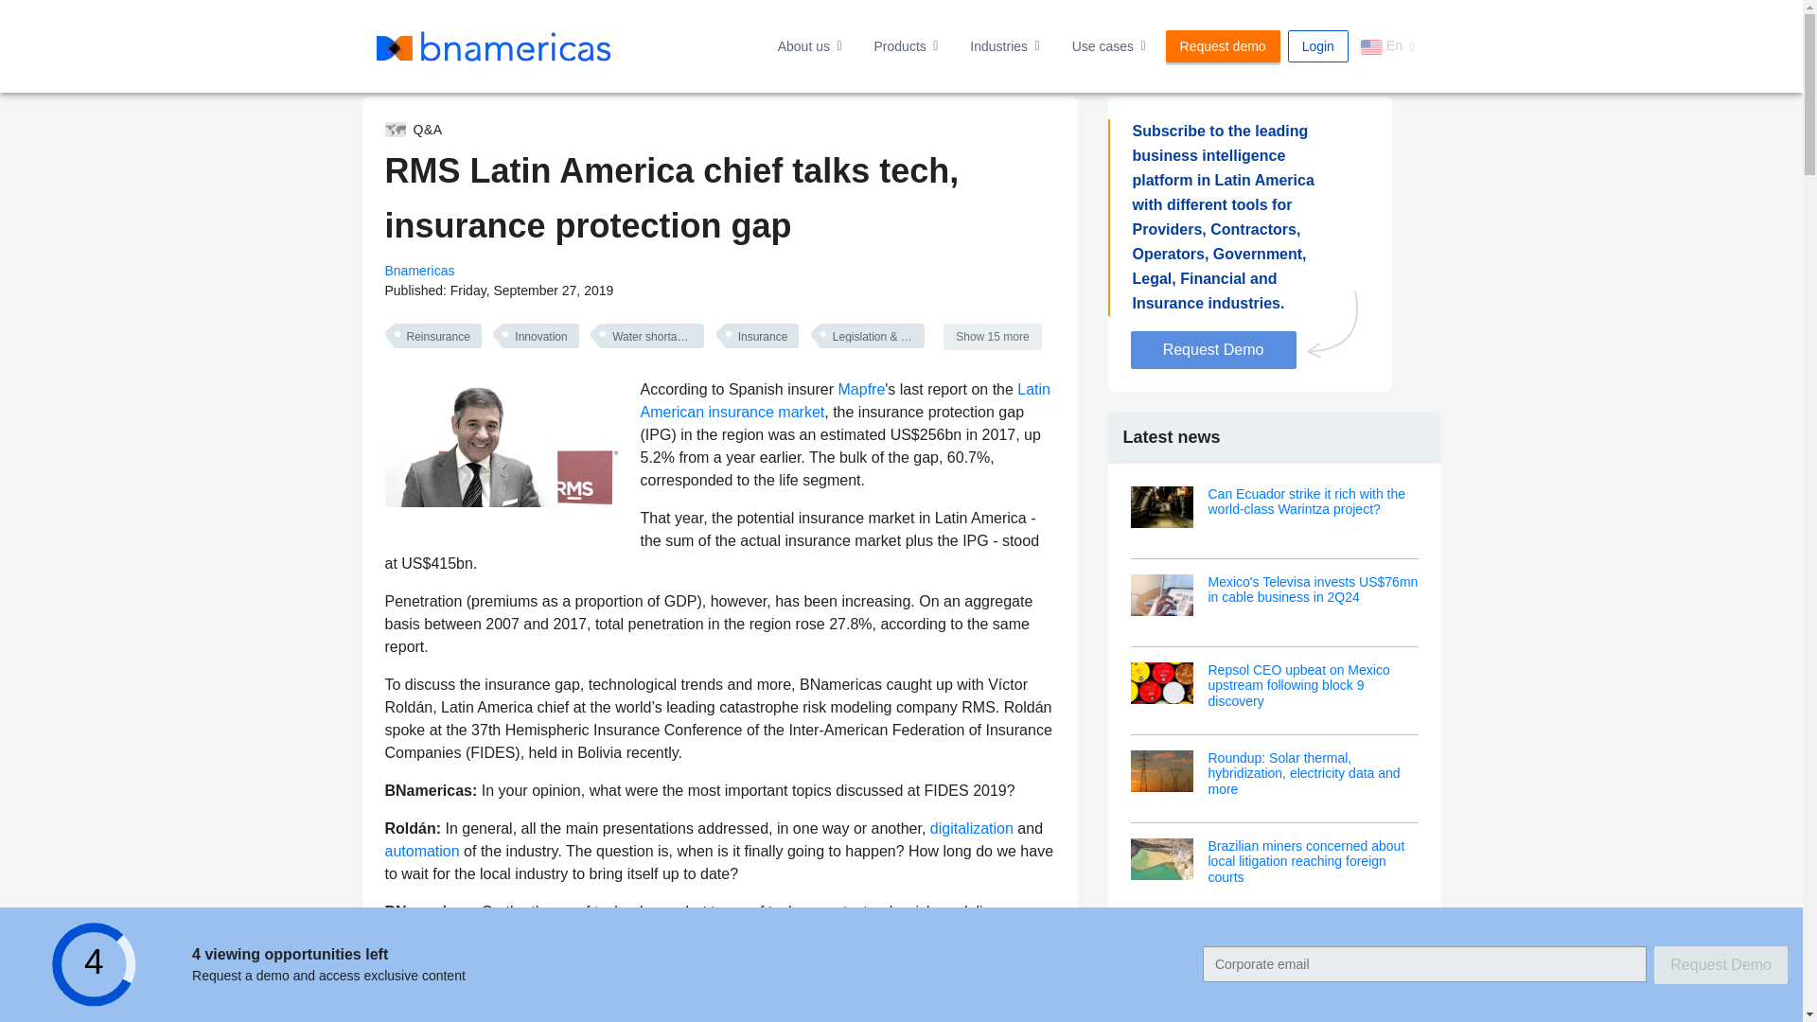 Image resolution: width=1817 pixels, height=1022 pixels. I want to click on Industries, so click(1004, 45).